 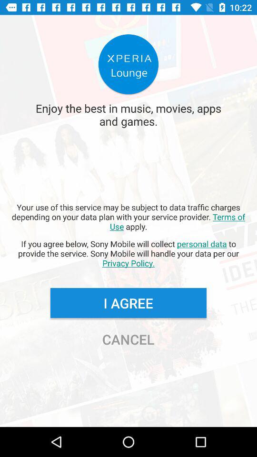 I want to click on launch the if you agree app, so click(x=128, y=253).